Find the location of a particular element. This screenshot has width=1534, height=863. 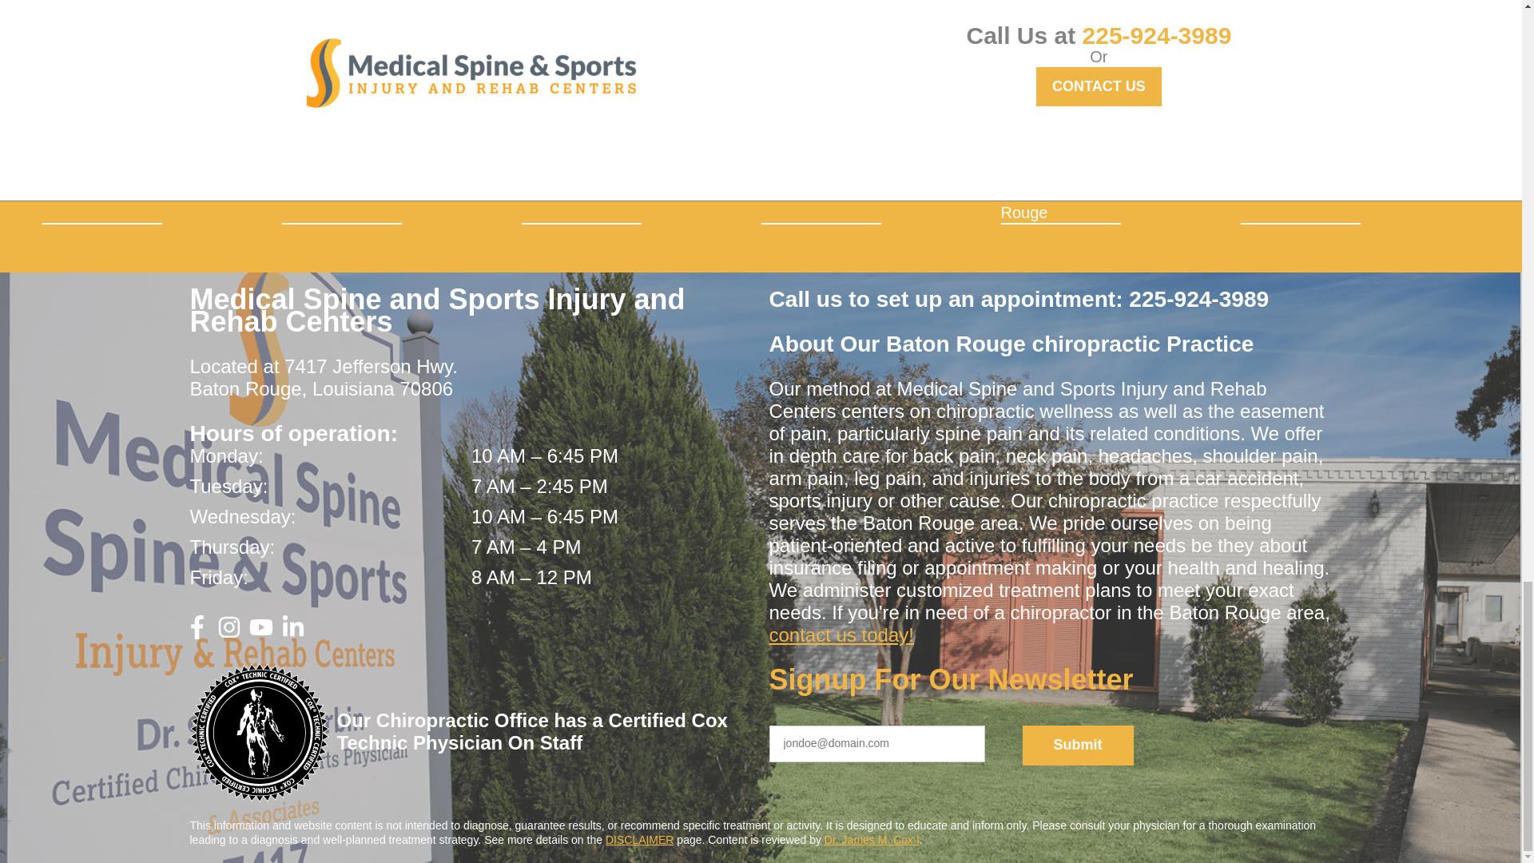

Subscribe to us on YouTube is located at coordinates (260, 633).